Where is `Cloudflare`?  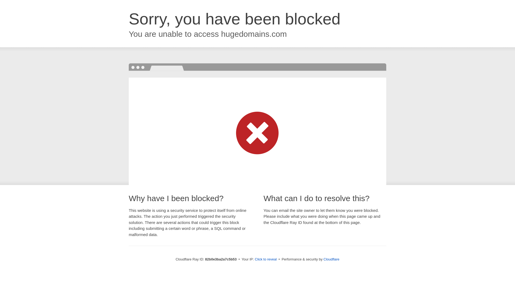 Cloudflare is located at coordinates (332, 259).